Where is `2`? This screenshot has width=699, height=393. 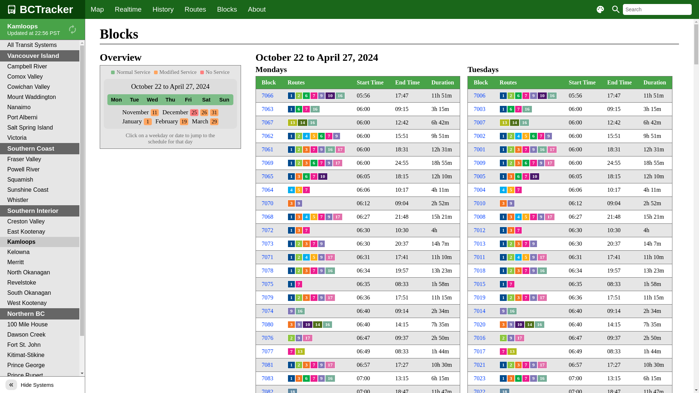
2 is located at coordinates (511, 163).